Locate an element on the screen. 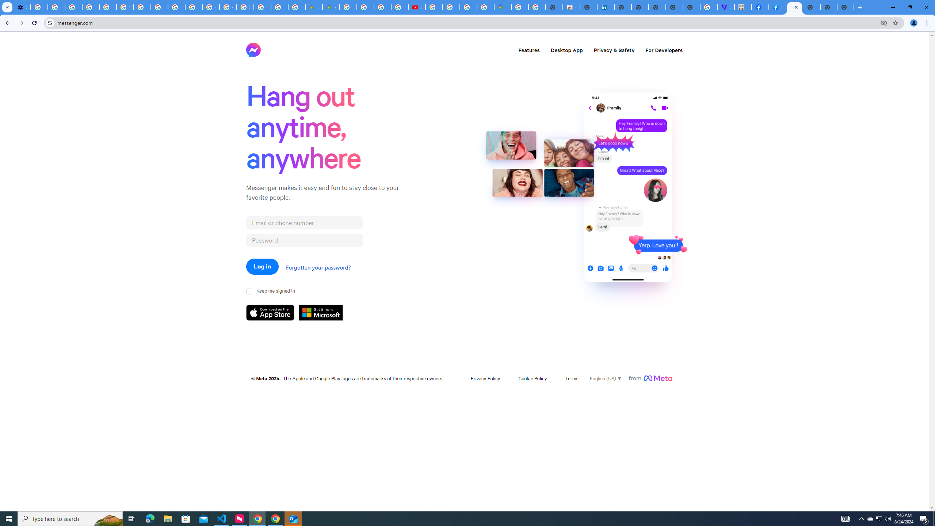 This screenshot has height=526, width=935. Google Maps is located at coordinates (331, 7).